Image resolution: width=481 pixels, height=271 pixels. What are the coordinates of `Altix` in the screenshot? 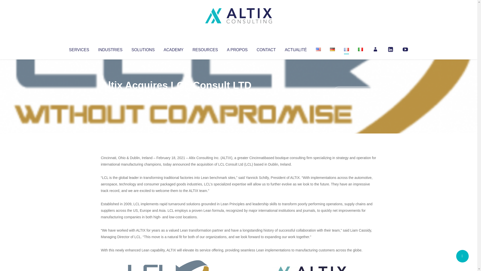 It's located at (110, 95).